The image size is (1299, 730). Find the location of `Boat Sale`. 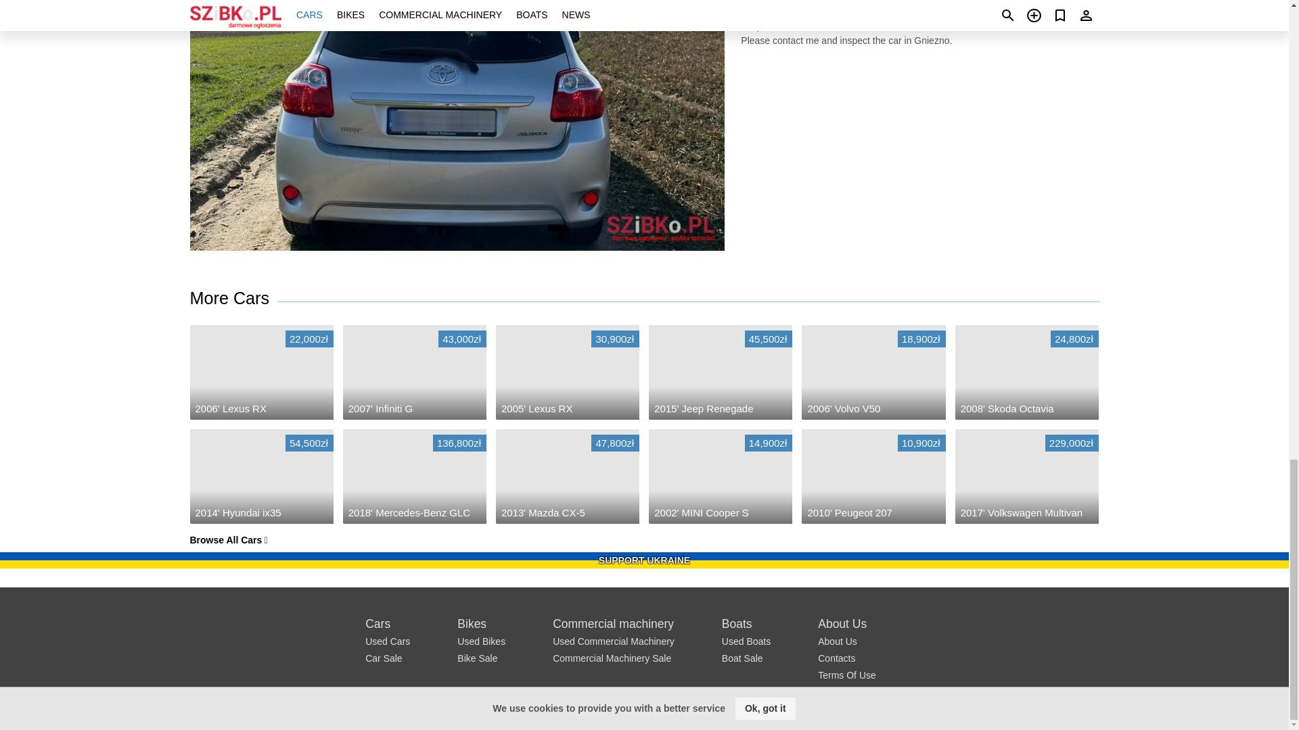

Boat Sale is located at coordinates (743, 658).